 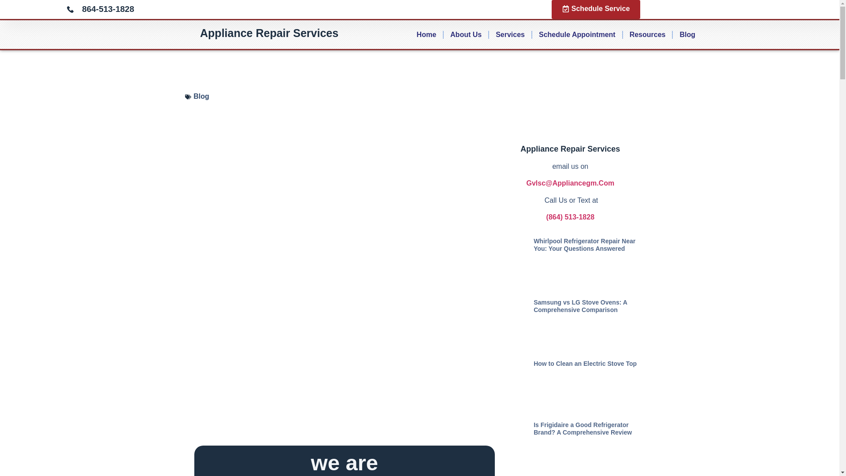 What do you see at coordinates (648, 34) in the screenshot?
I see `Resources` at bounding box center [648, 34].